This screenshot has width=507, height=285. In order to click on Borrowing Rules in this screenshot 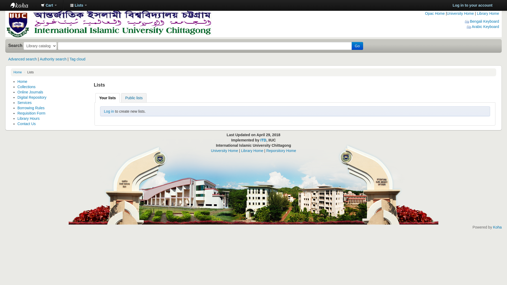, I will do `click(31, 108)`.